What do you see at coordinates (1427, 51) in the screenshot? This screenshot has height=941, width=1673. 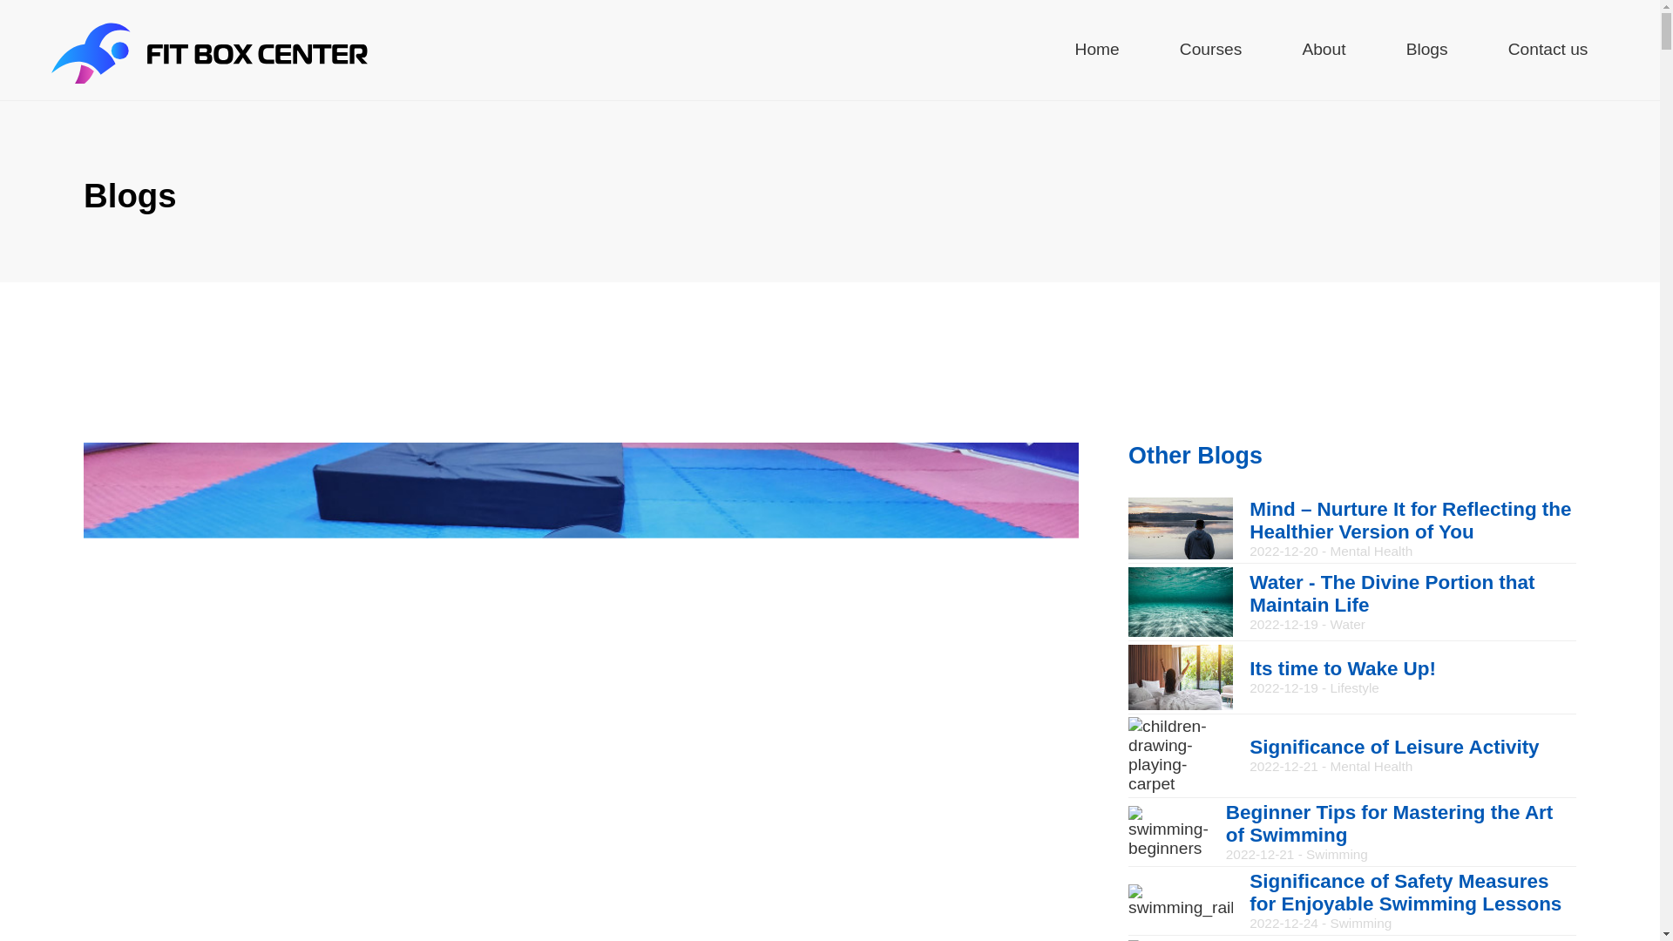 I see `Blogs` at bounding box center [1427, 51].